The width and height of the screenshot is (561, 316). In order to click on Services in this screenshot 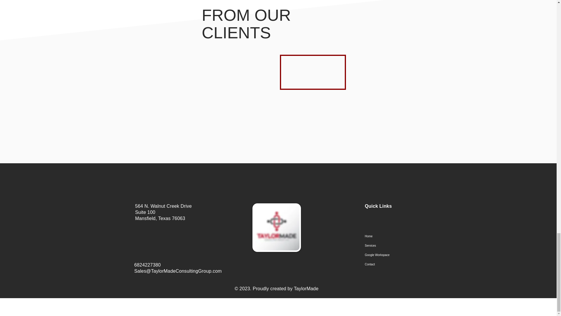, I will do `click(393, 246)`.